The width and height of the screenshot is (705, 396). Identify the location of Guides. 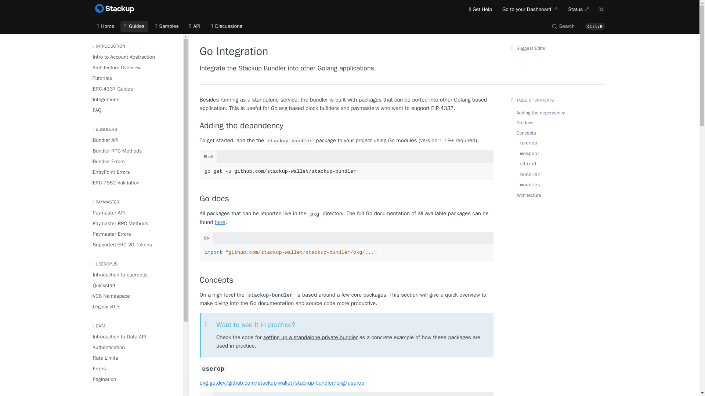
(134, 26).